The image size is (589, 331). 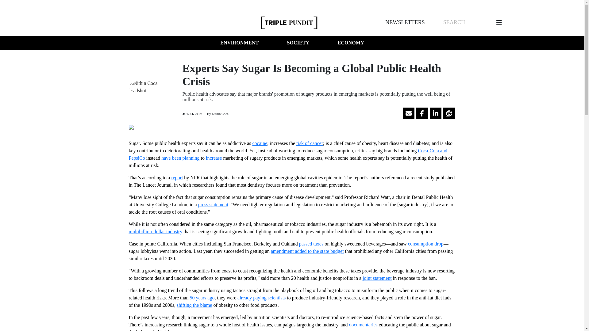 I want to click on By Nithin Coca, so click(x=217, y=113).